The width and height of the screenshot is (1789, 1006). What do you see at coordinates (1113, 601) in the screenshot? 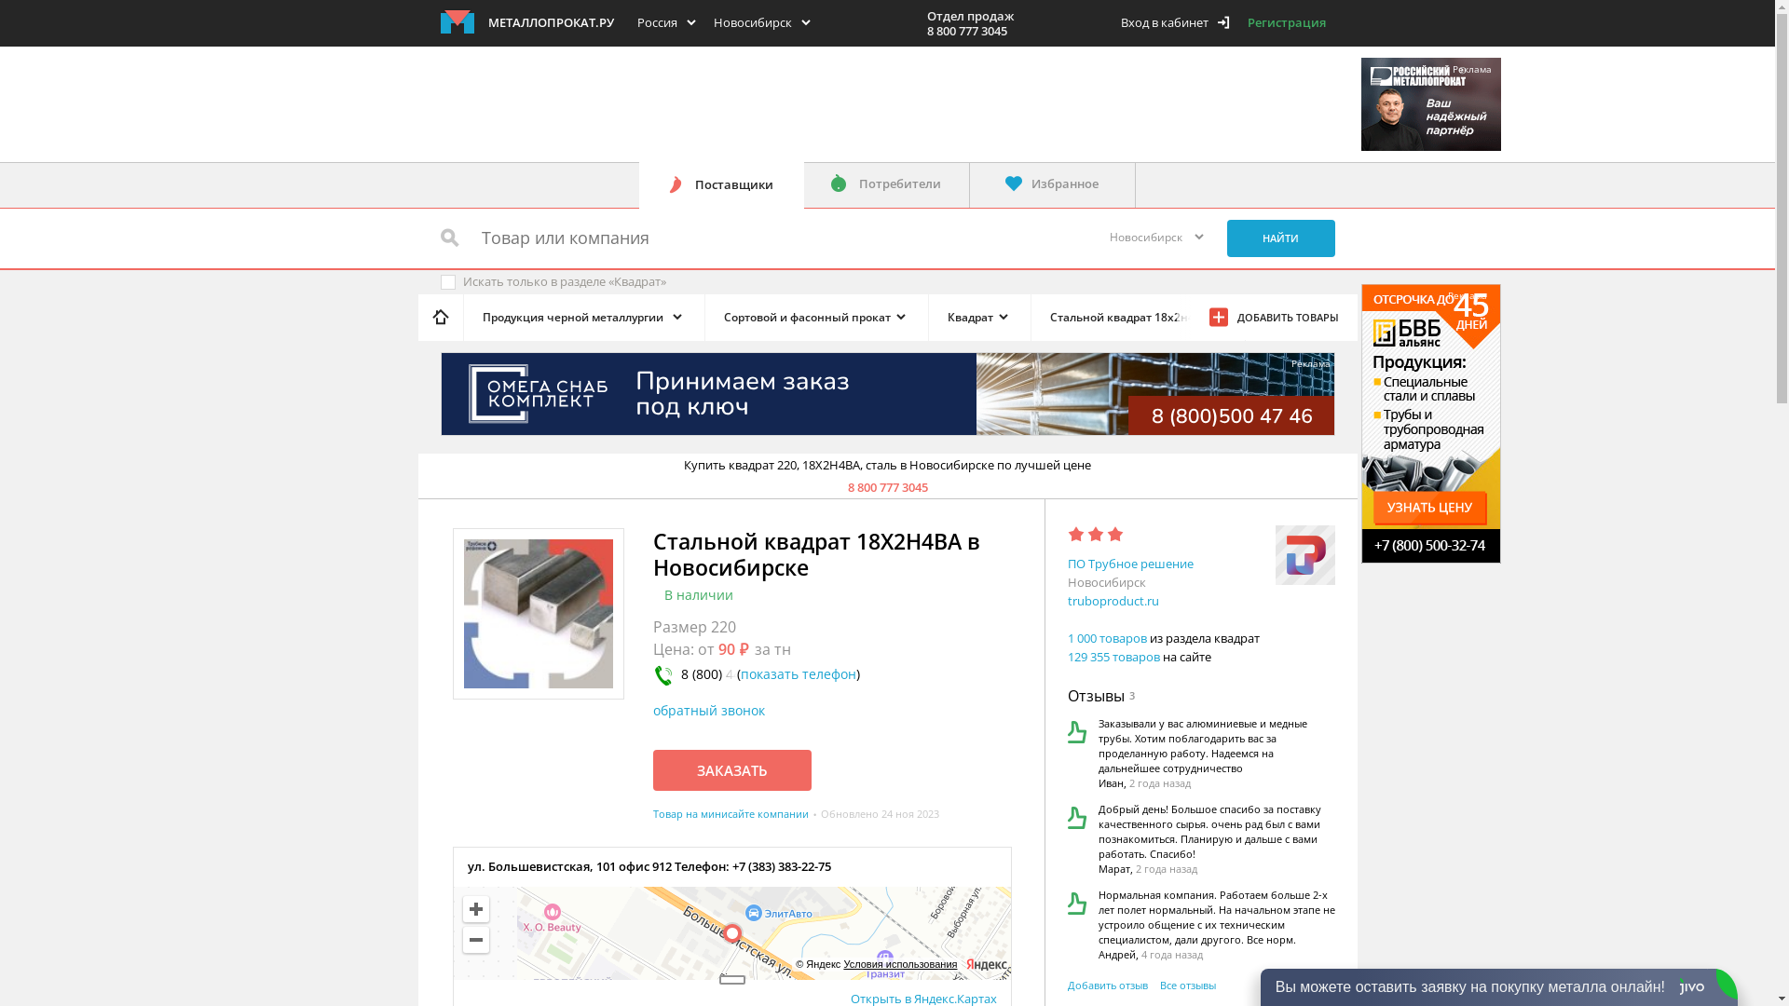
I see `truboproduct.ru` at bounding box center [1113, 601].